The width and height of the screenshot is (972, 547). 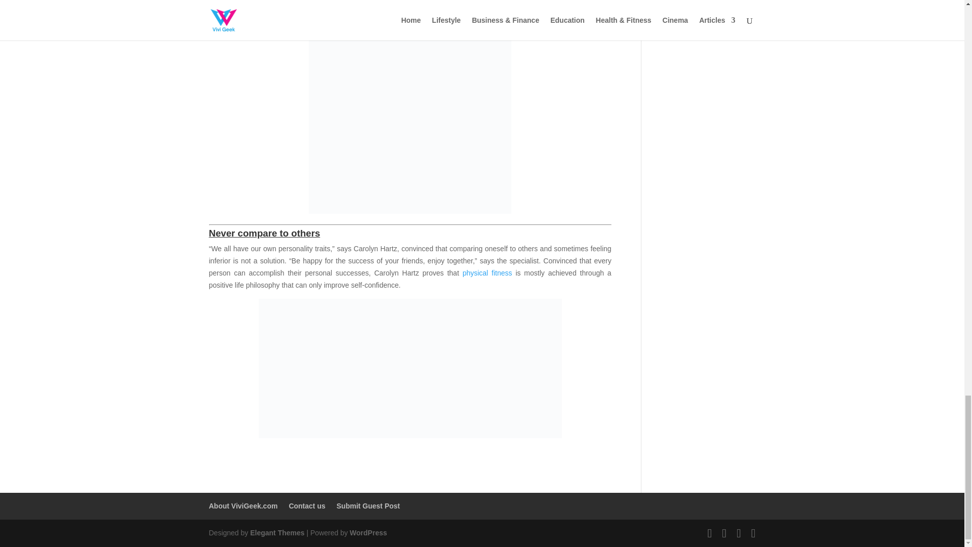 What do you see at coordinates (369, 533) in the screenshot?
I see `WordPress` at bounding box center [369, 533].